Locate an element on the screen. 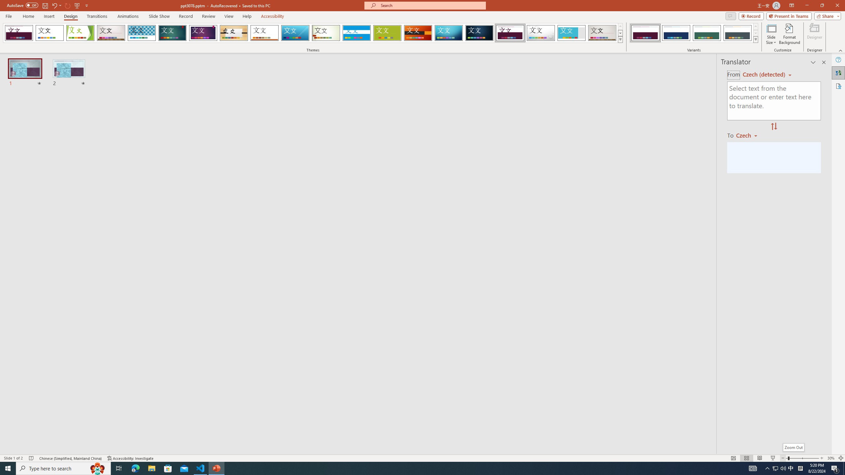 The height and width of the screenshot is (475, 845). Ion is located at coordinates (172, 33).